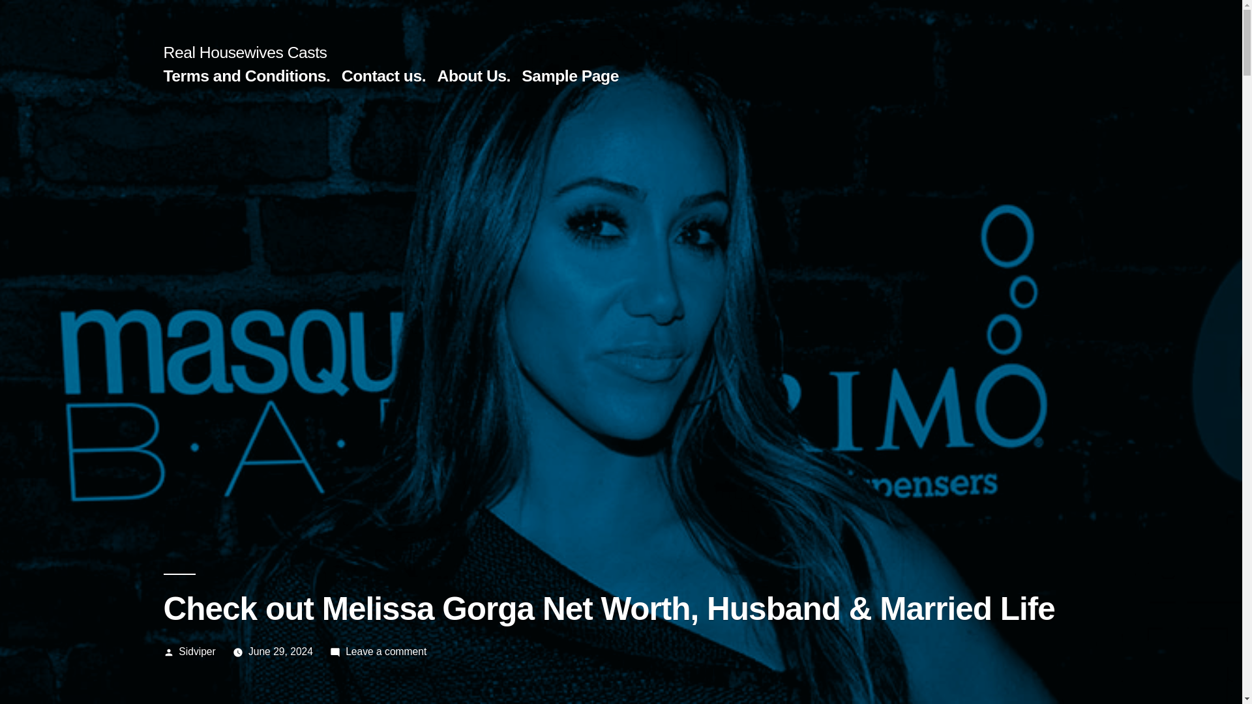 The height and width of the screenshot is (704, 1252). I want to click on Sample Page, so click(570, 76).